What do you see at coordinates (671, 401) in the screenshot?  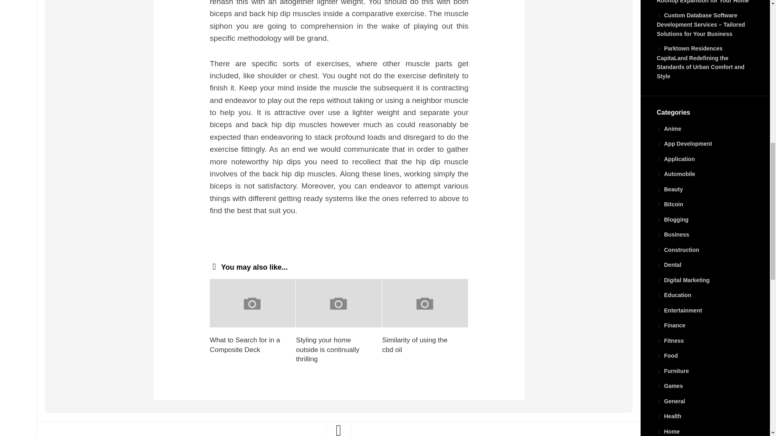 I see `General` at bounding box center [671, 401].